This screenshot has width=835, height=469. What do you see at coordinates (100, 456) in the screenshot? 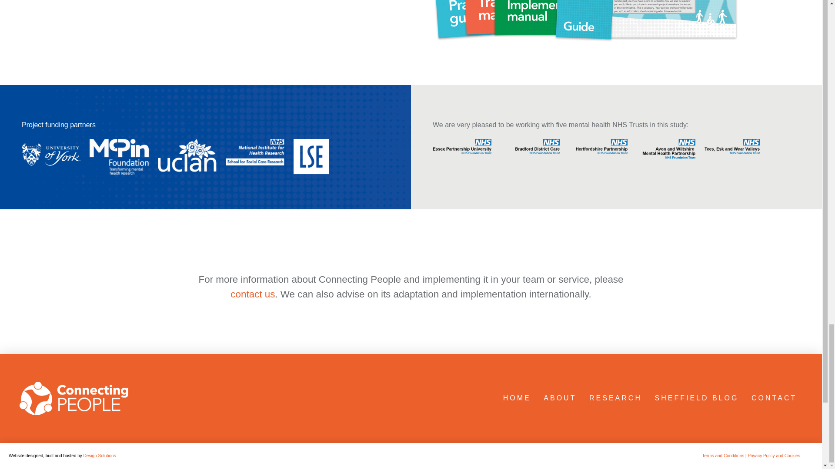
I see `Design Solutions` at bounding box center [100, 456].